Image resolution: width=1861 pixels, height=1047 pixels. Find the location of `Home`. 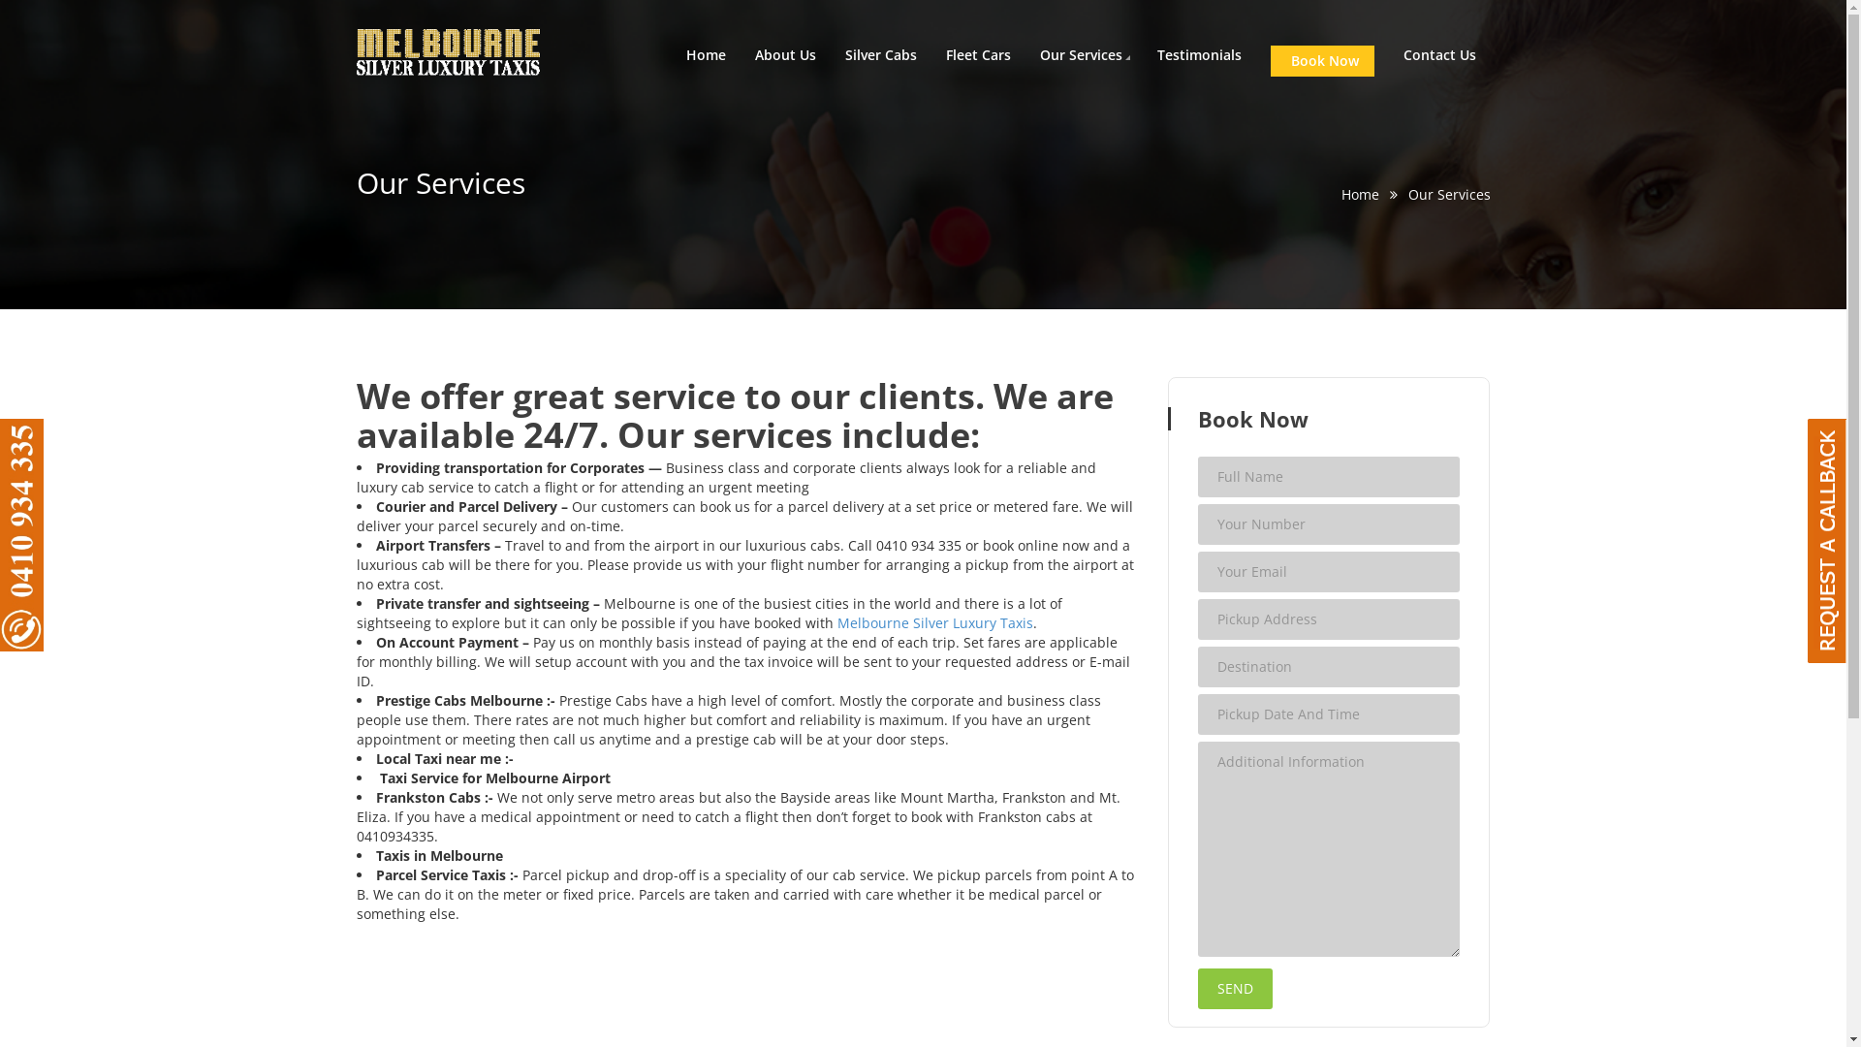

Home is located at coordinates (1361, 194).